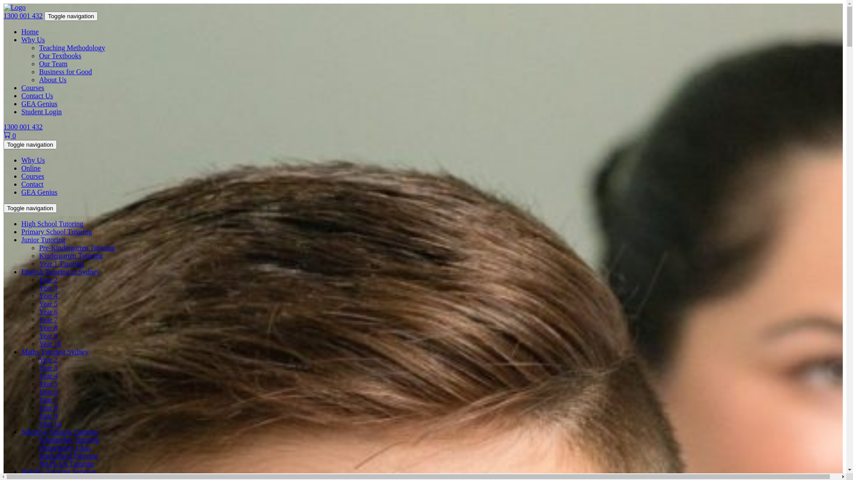 Image resolution: width=853 pixels, height=480 pixels. What do you see at coordinates (48, 312) in the screenshot?
I see `Year 6` at bounding box center [48, 312].